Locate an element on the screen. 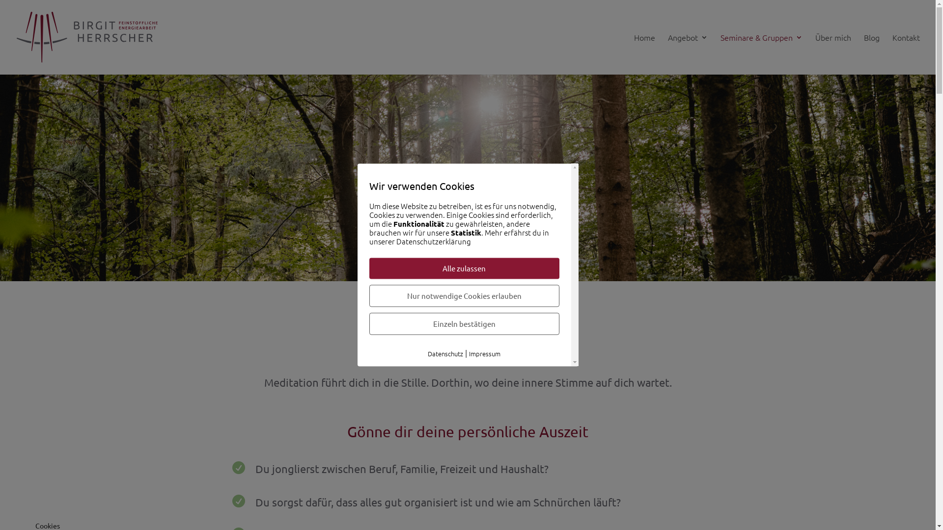 The image size is (943, 530). Alle zulassen is located at coordinates (465, 268).